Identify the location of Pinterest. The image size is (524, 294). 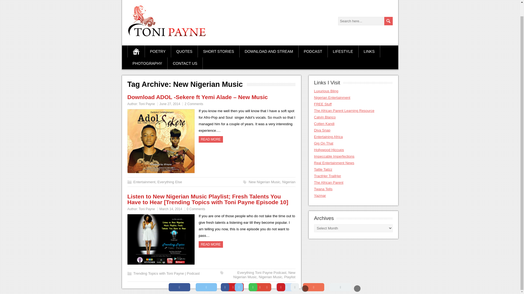
(233, 274).